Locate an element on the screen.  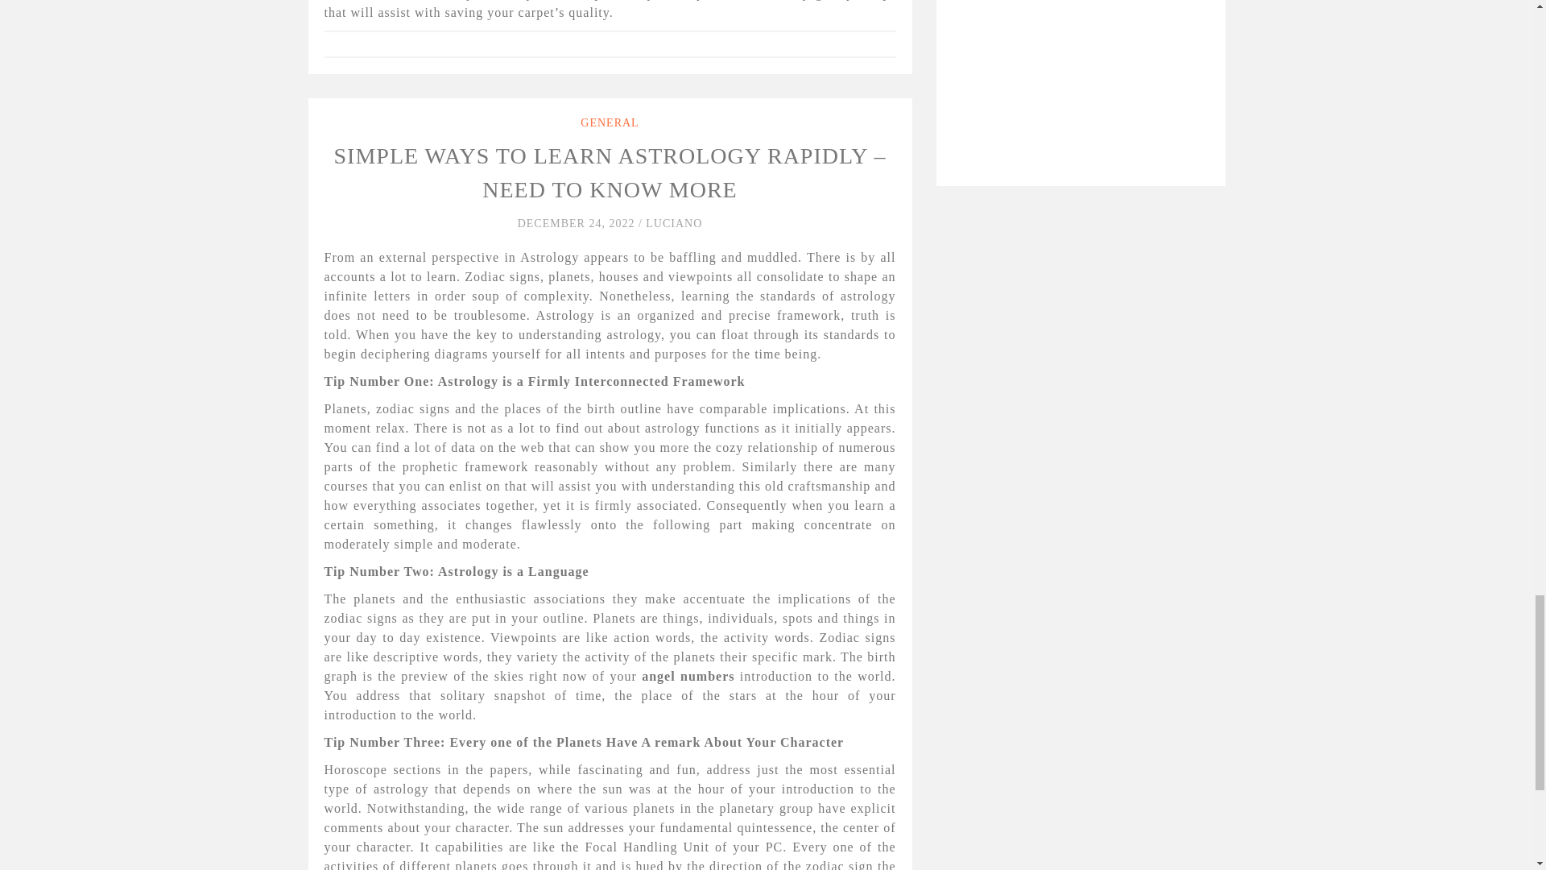
Posts by Luciano is located at coordinates (673, 224).